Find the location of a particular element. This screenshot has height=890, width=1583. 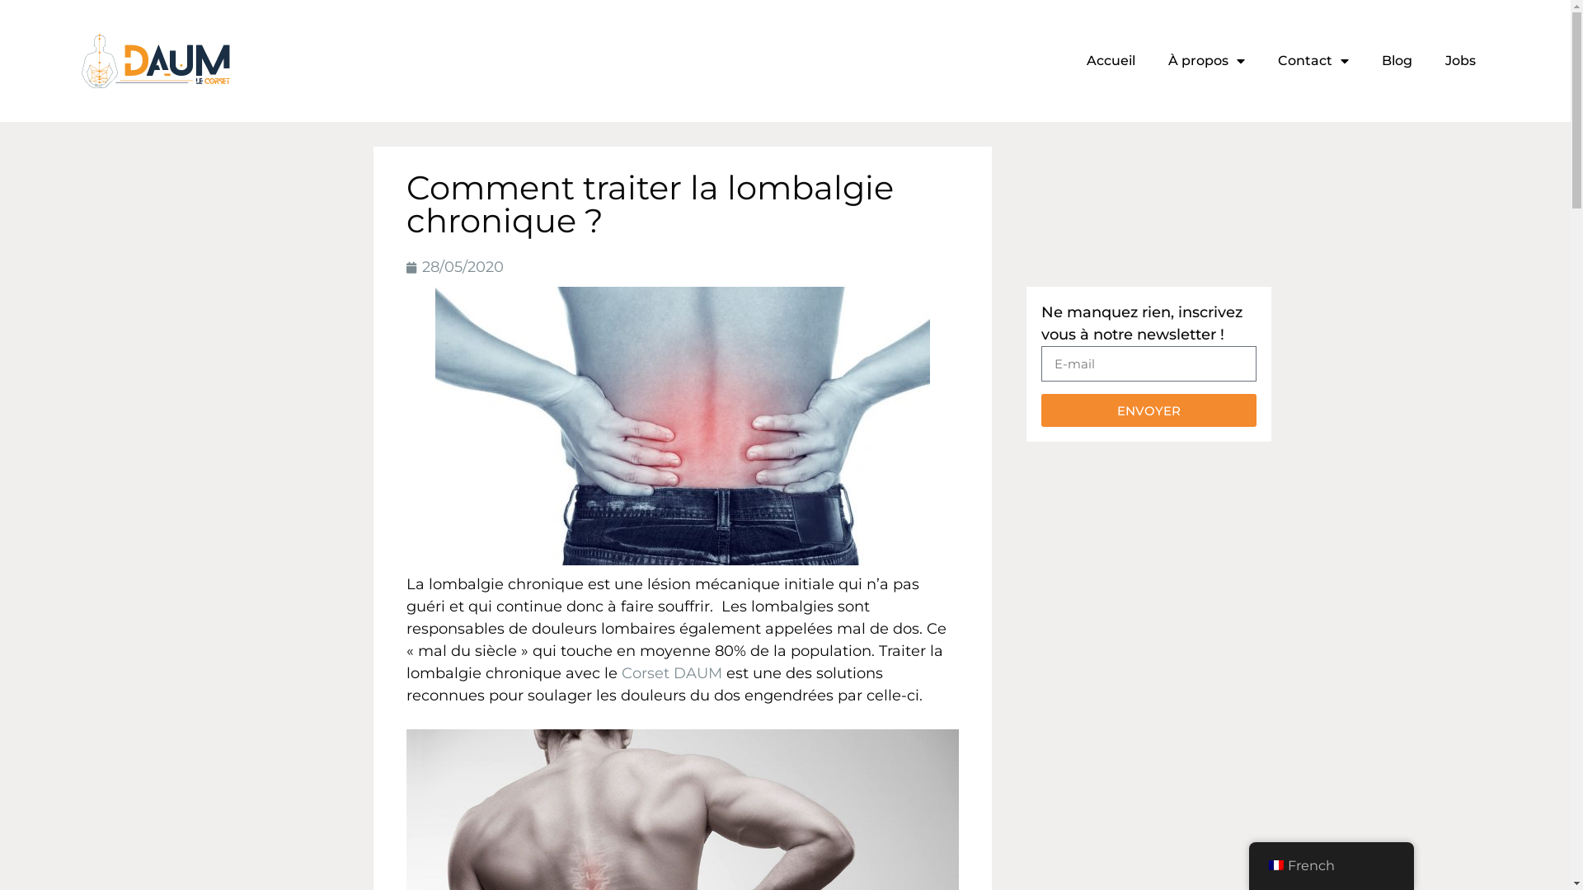

Contact is located at coordinates (1313, 61).